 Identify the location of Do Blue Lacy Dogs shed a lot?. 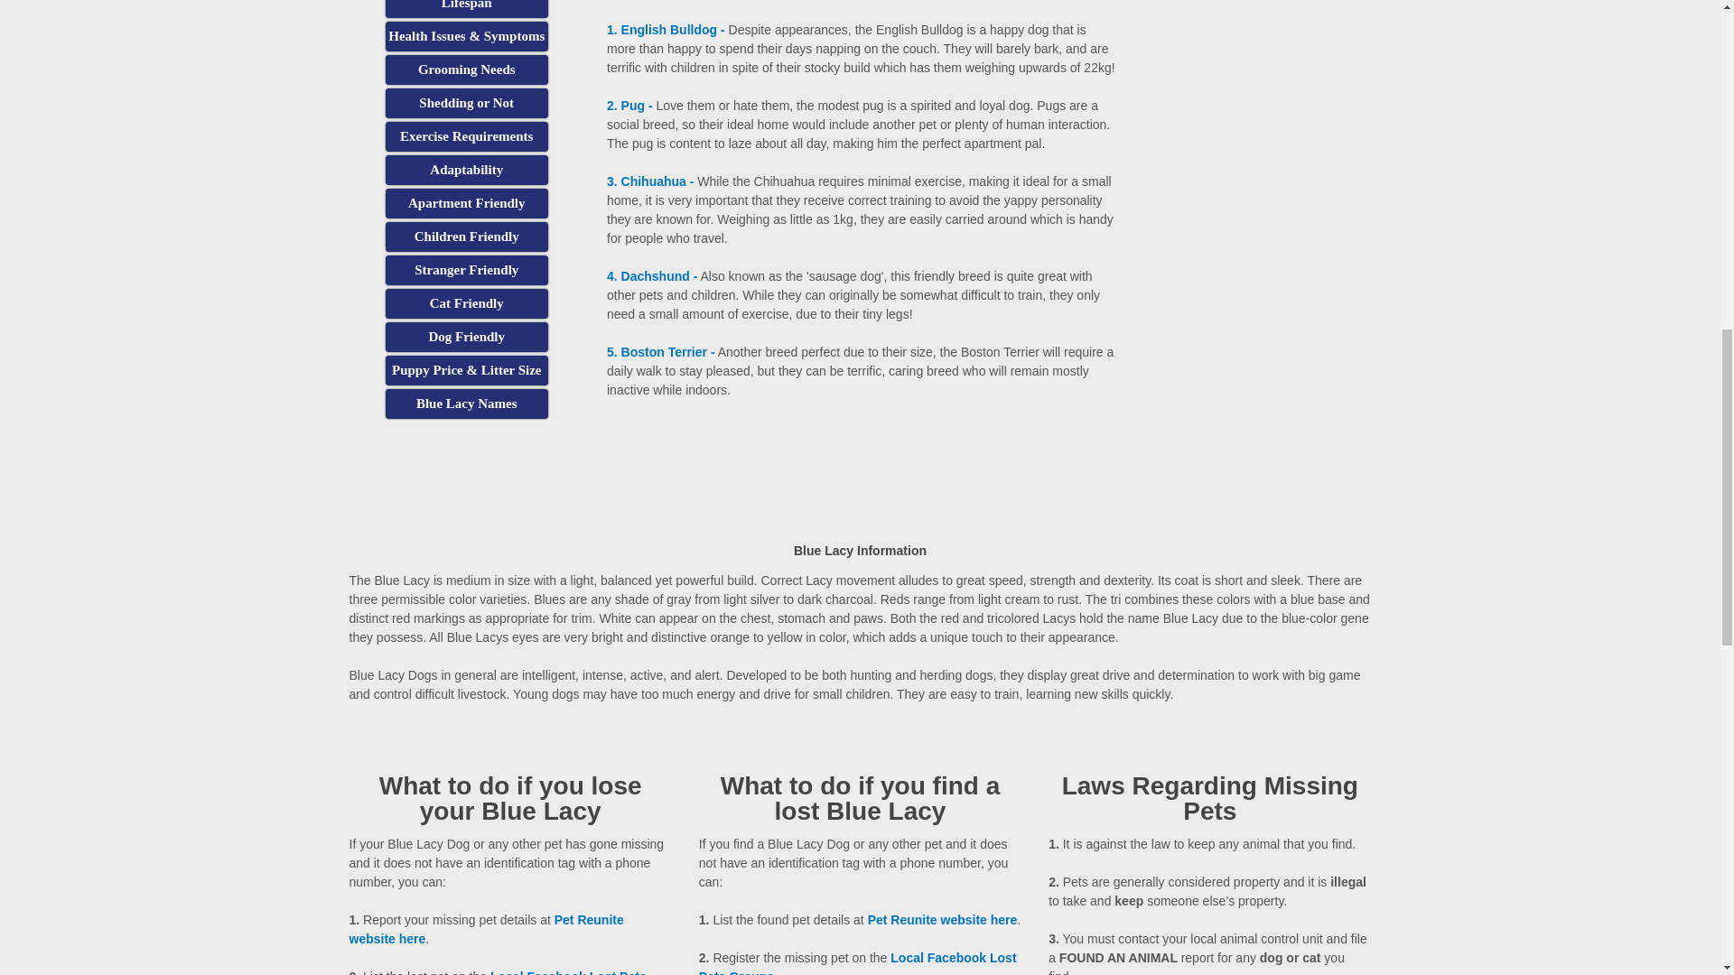
(466, 103).